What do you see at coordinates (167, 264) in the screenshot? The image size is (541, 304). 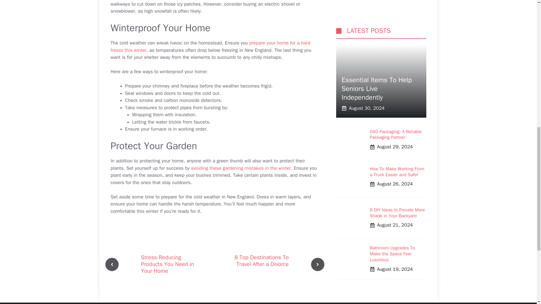 I see `Stress-Reducing Products You Need in Your Home` at bounding box center [167, 264].